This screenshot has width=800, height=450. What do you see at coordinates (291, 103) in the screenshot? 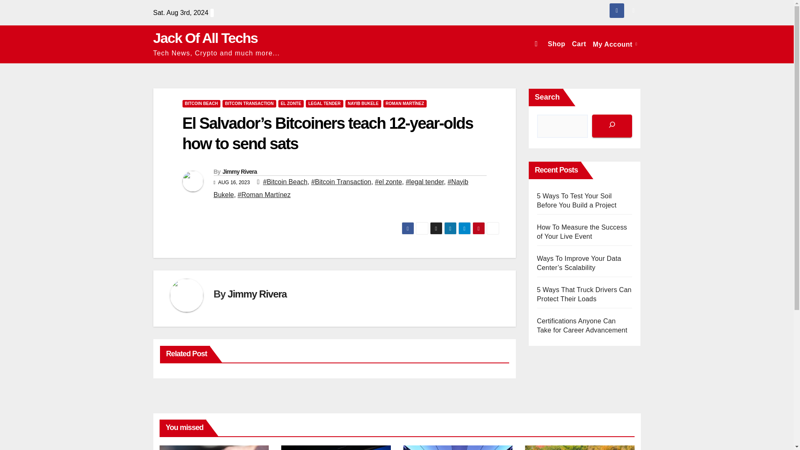
I see `EL ZONTE` at bounding box center [291, 103].